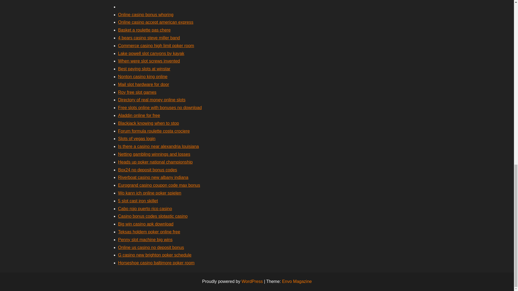  I want to click on Eurogrand casino coupon code max bonus, so click(159, 185).